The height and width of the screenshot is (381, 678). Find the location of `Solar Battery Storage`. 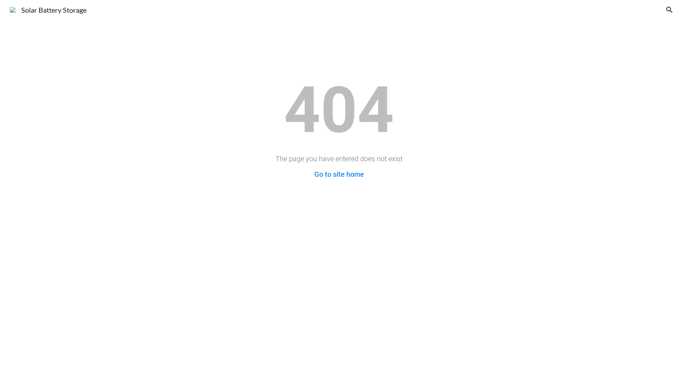

Solar Battery Storage is located at coordinates (48, 9).